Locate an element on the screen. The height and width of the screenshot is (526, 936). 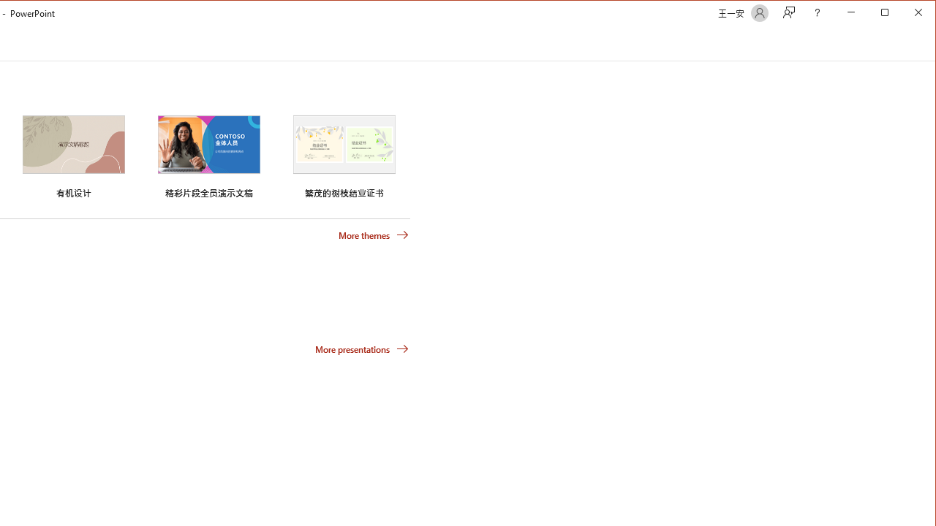
More themes is located at coordinates (373, 235).